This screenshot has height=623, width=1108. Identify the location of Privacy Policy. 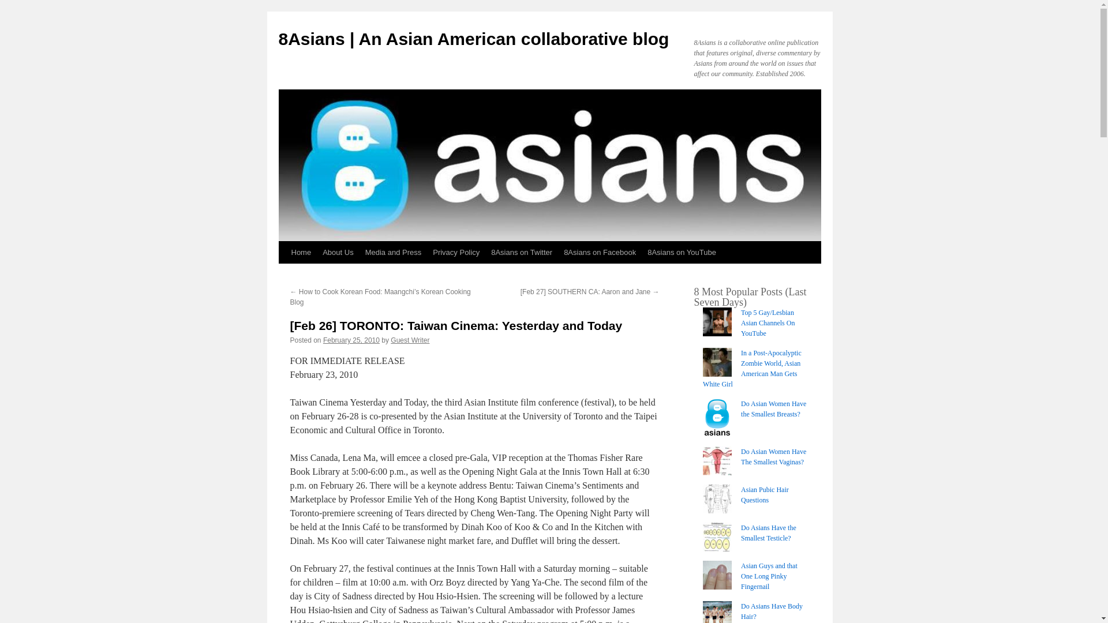
(456, 253).